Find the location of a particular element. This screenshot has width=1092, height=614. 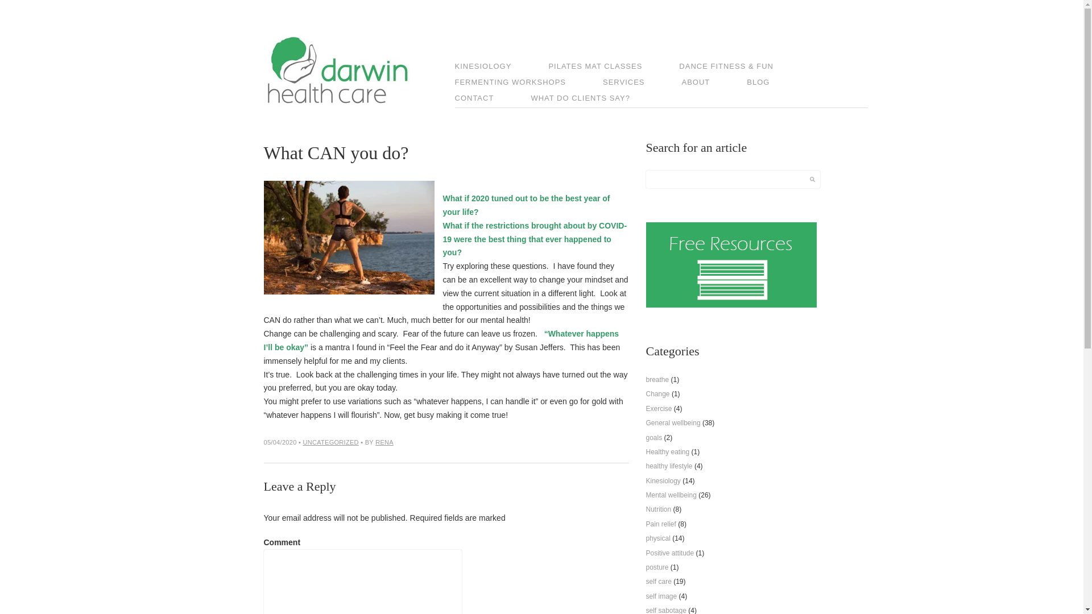

RENA is located at coordinates (384, 442).